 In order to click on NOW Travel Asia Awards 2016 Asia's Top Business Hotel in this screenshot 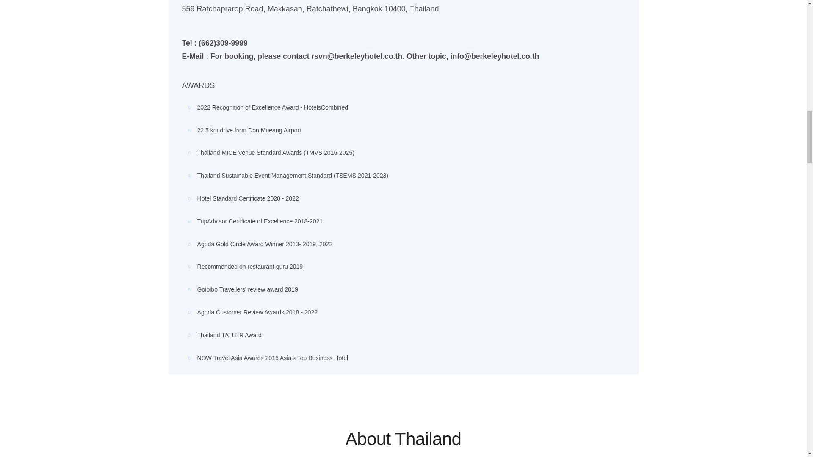, I will do `click(273, 358)`.